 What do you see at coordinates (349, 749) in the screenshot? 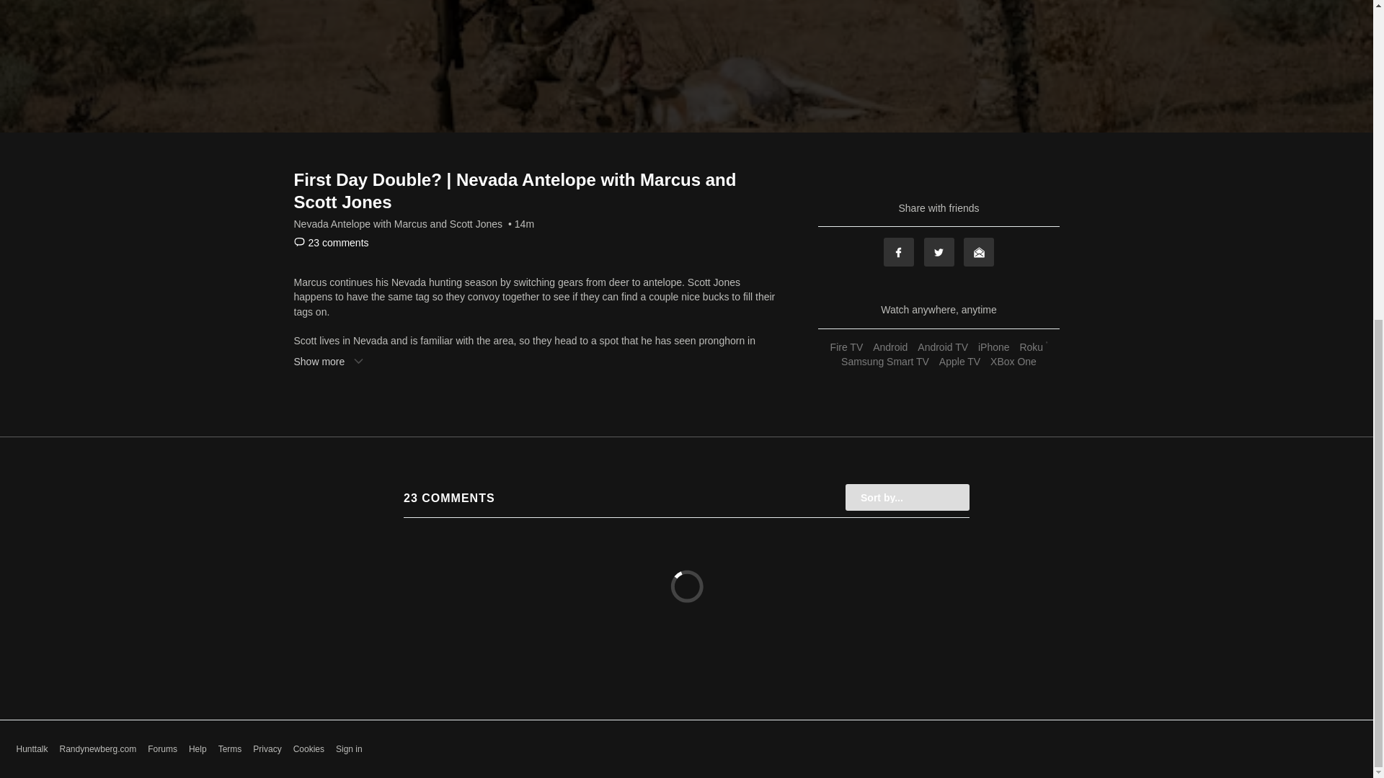
I see `Sign in` at bounding box center [349, 749].